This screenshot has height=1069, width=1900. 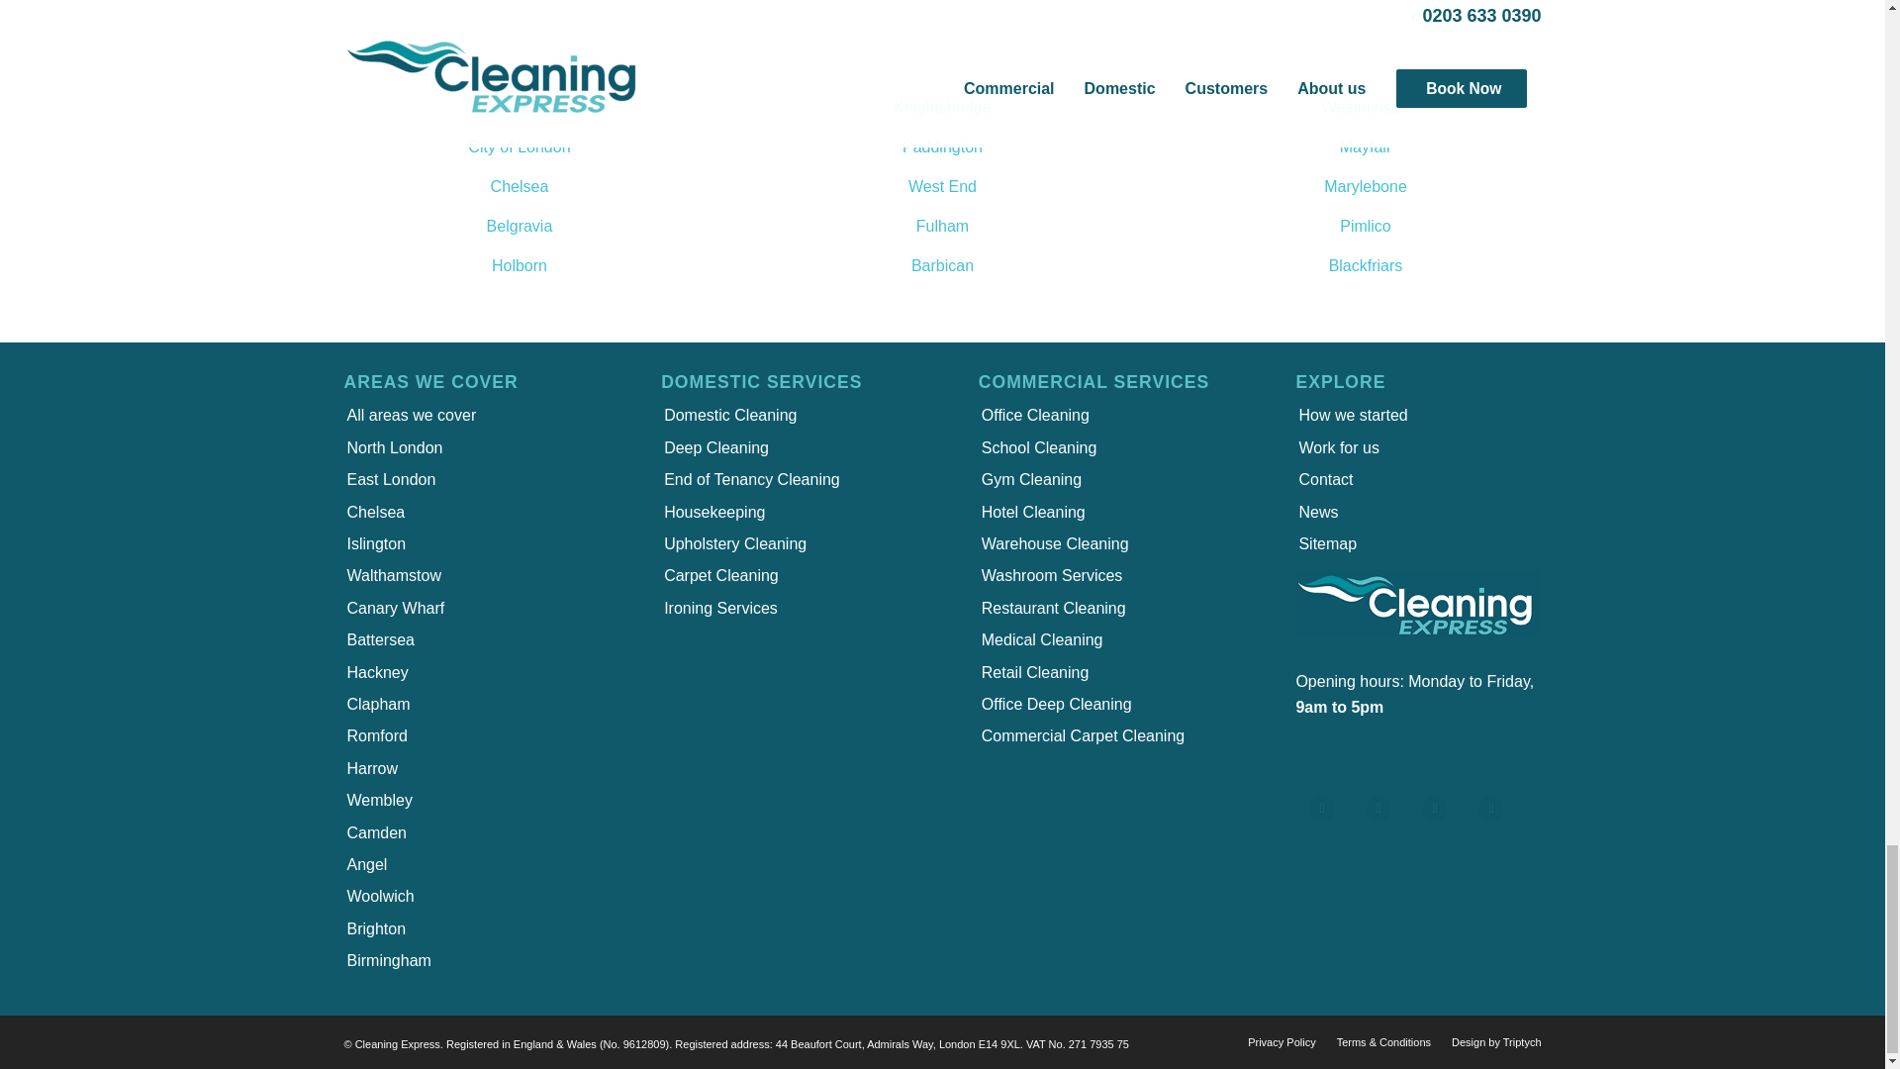 What do you see at coordinates (1390, 822) in the screenshot?
I see `List Title 2` at bounding box center [1390, 822].